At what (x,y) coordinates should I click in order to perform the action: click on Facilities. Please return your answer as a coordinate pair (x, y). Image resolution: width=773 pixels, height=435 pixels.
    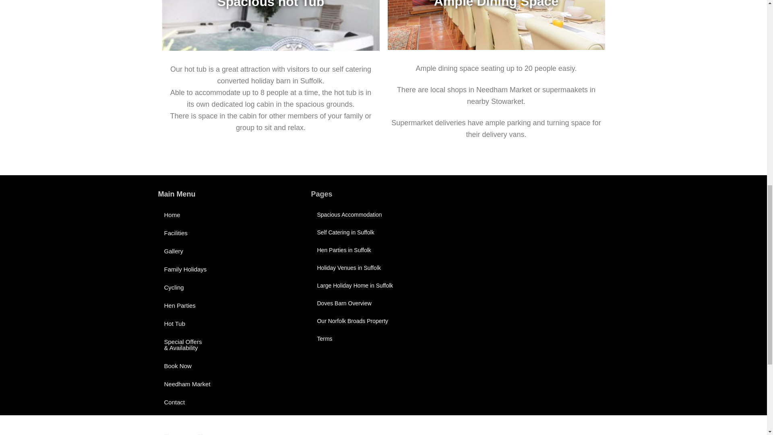
    Looking at the image, I should click on (230, 233).